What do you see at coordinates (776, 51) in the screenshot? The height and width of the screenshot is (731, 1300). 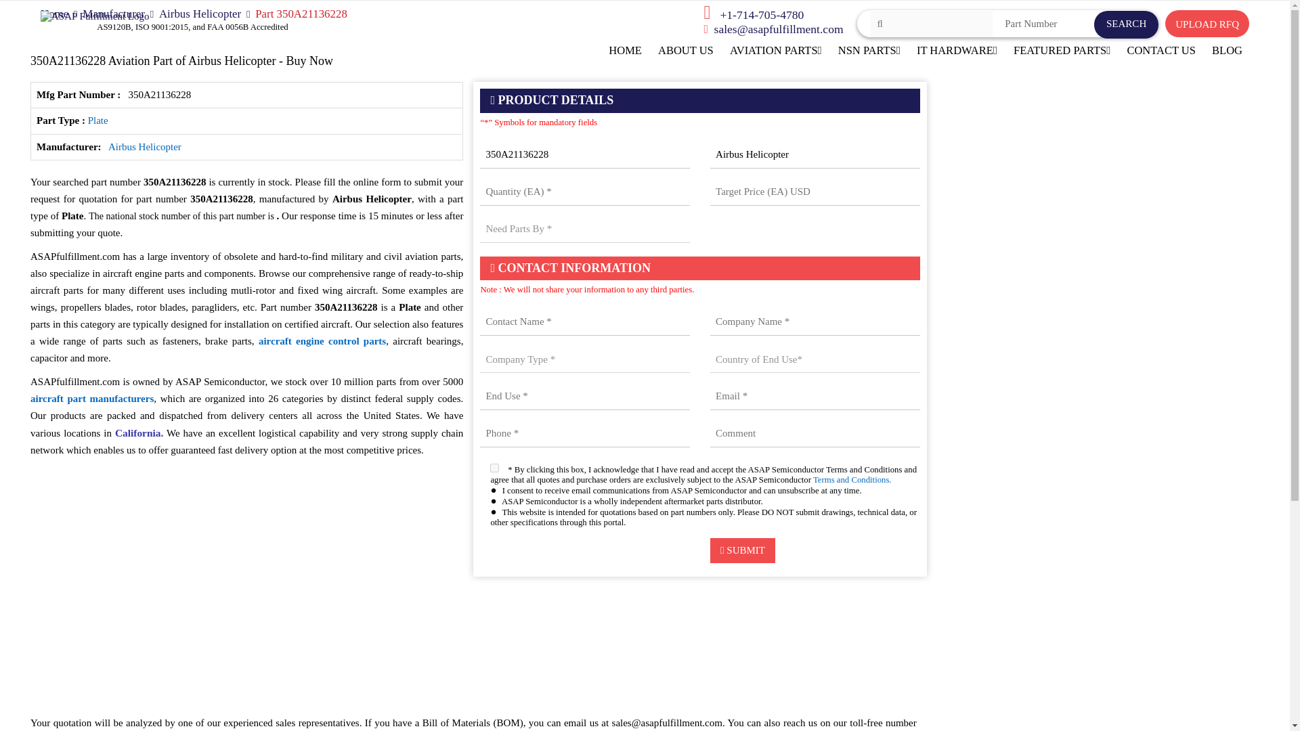 I see `AVIATION PARTS` at bounding box center [776, 51].